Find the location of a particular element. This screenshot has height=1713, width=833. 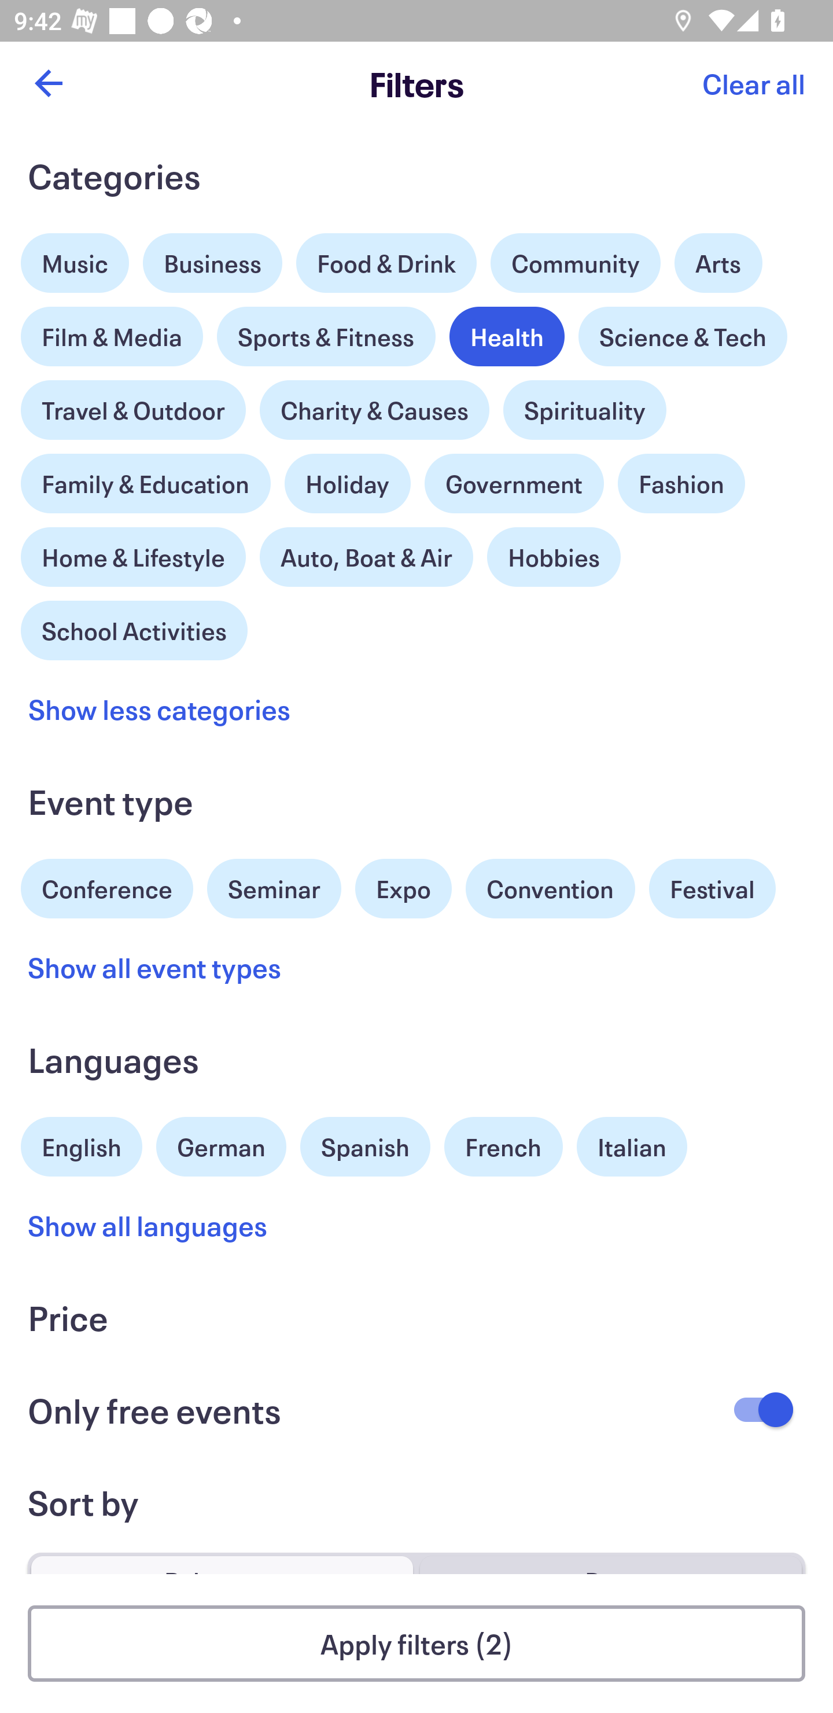

Italian is located at coordinates (632, 1147).